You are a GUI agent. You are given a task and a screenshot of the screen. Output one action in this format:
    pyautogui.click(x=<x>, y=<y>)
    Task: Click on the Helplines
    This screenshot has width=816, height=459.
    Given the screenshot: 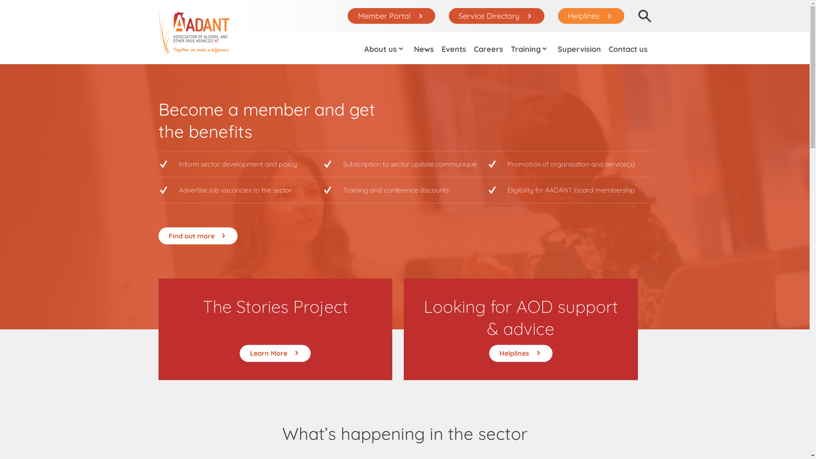 What is the action you would take?
    pyautogui.click(x=591, y=16)
    